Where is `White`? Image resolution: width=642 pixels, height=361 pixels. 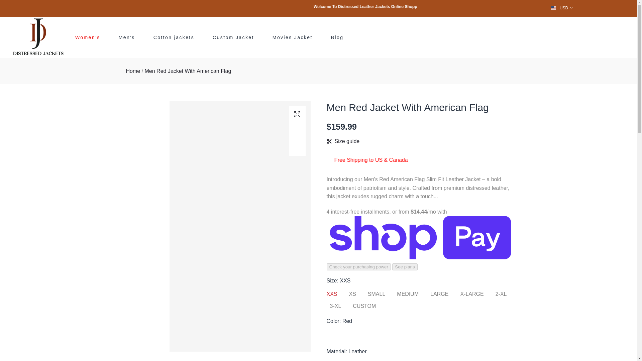
White is located at coordinates (344, 335).